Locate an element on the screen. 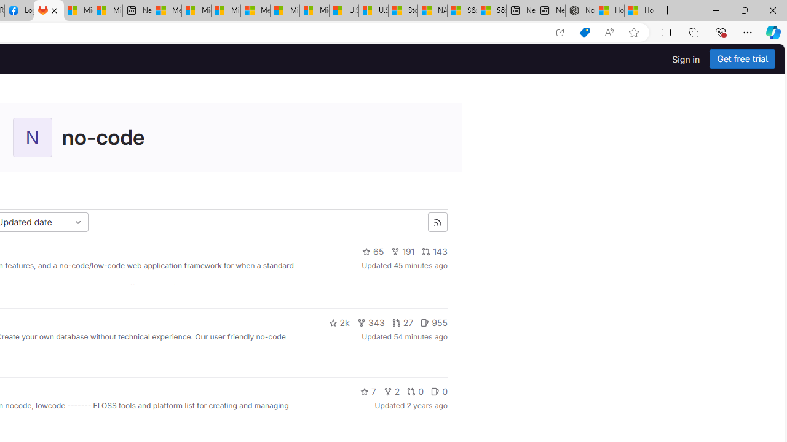 The width and height of the screenshot is (787, 442). 65 is located at coordinates (373, 252).